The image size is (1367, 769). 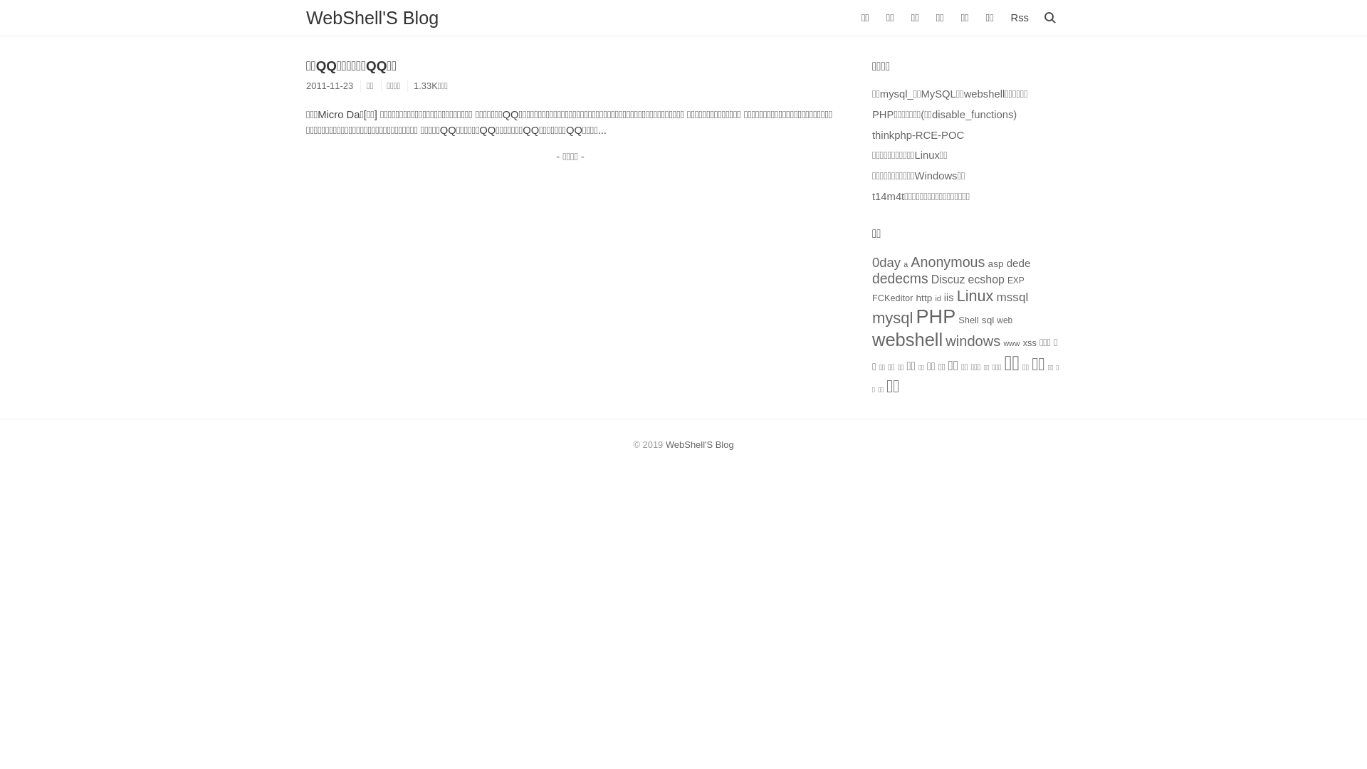 I want to click on Anonymous, so click(x=948, y=261).